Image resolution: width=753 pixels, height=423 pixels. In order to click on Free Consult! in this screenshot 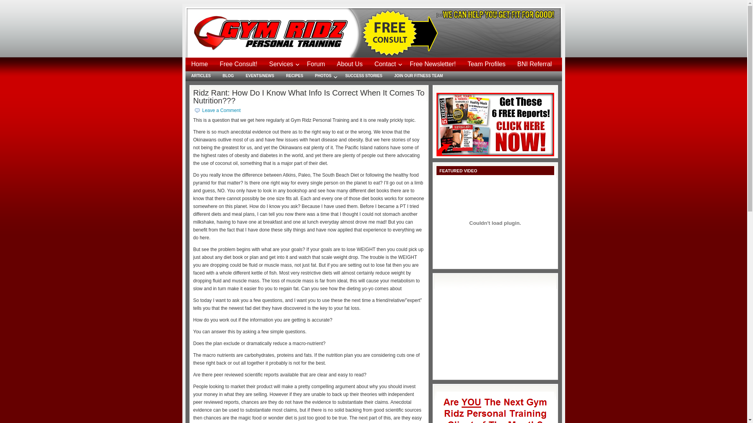, I will do `click(238, 64)`.